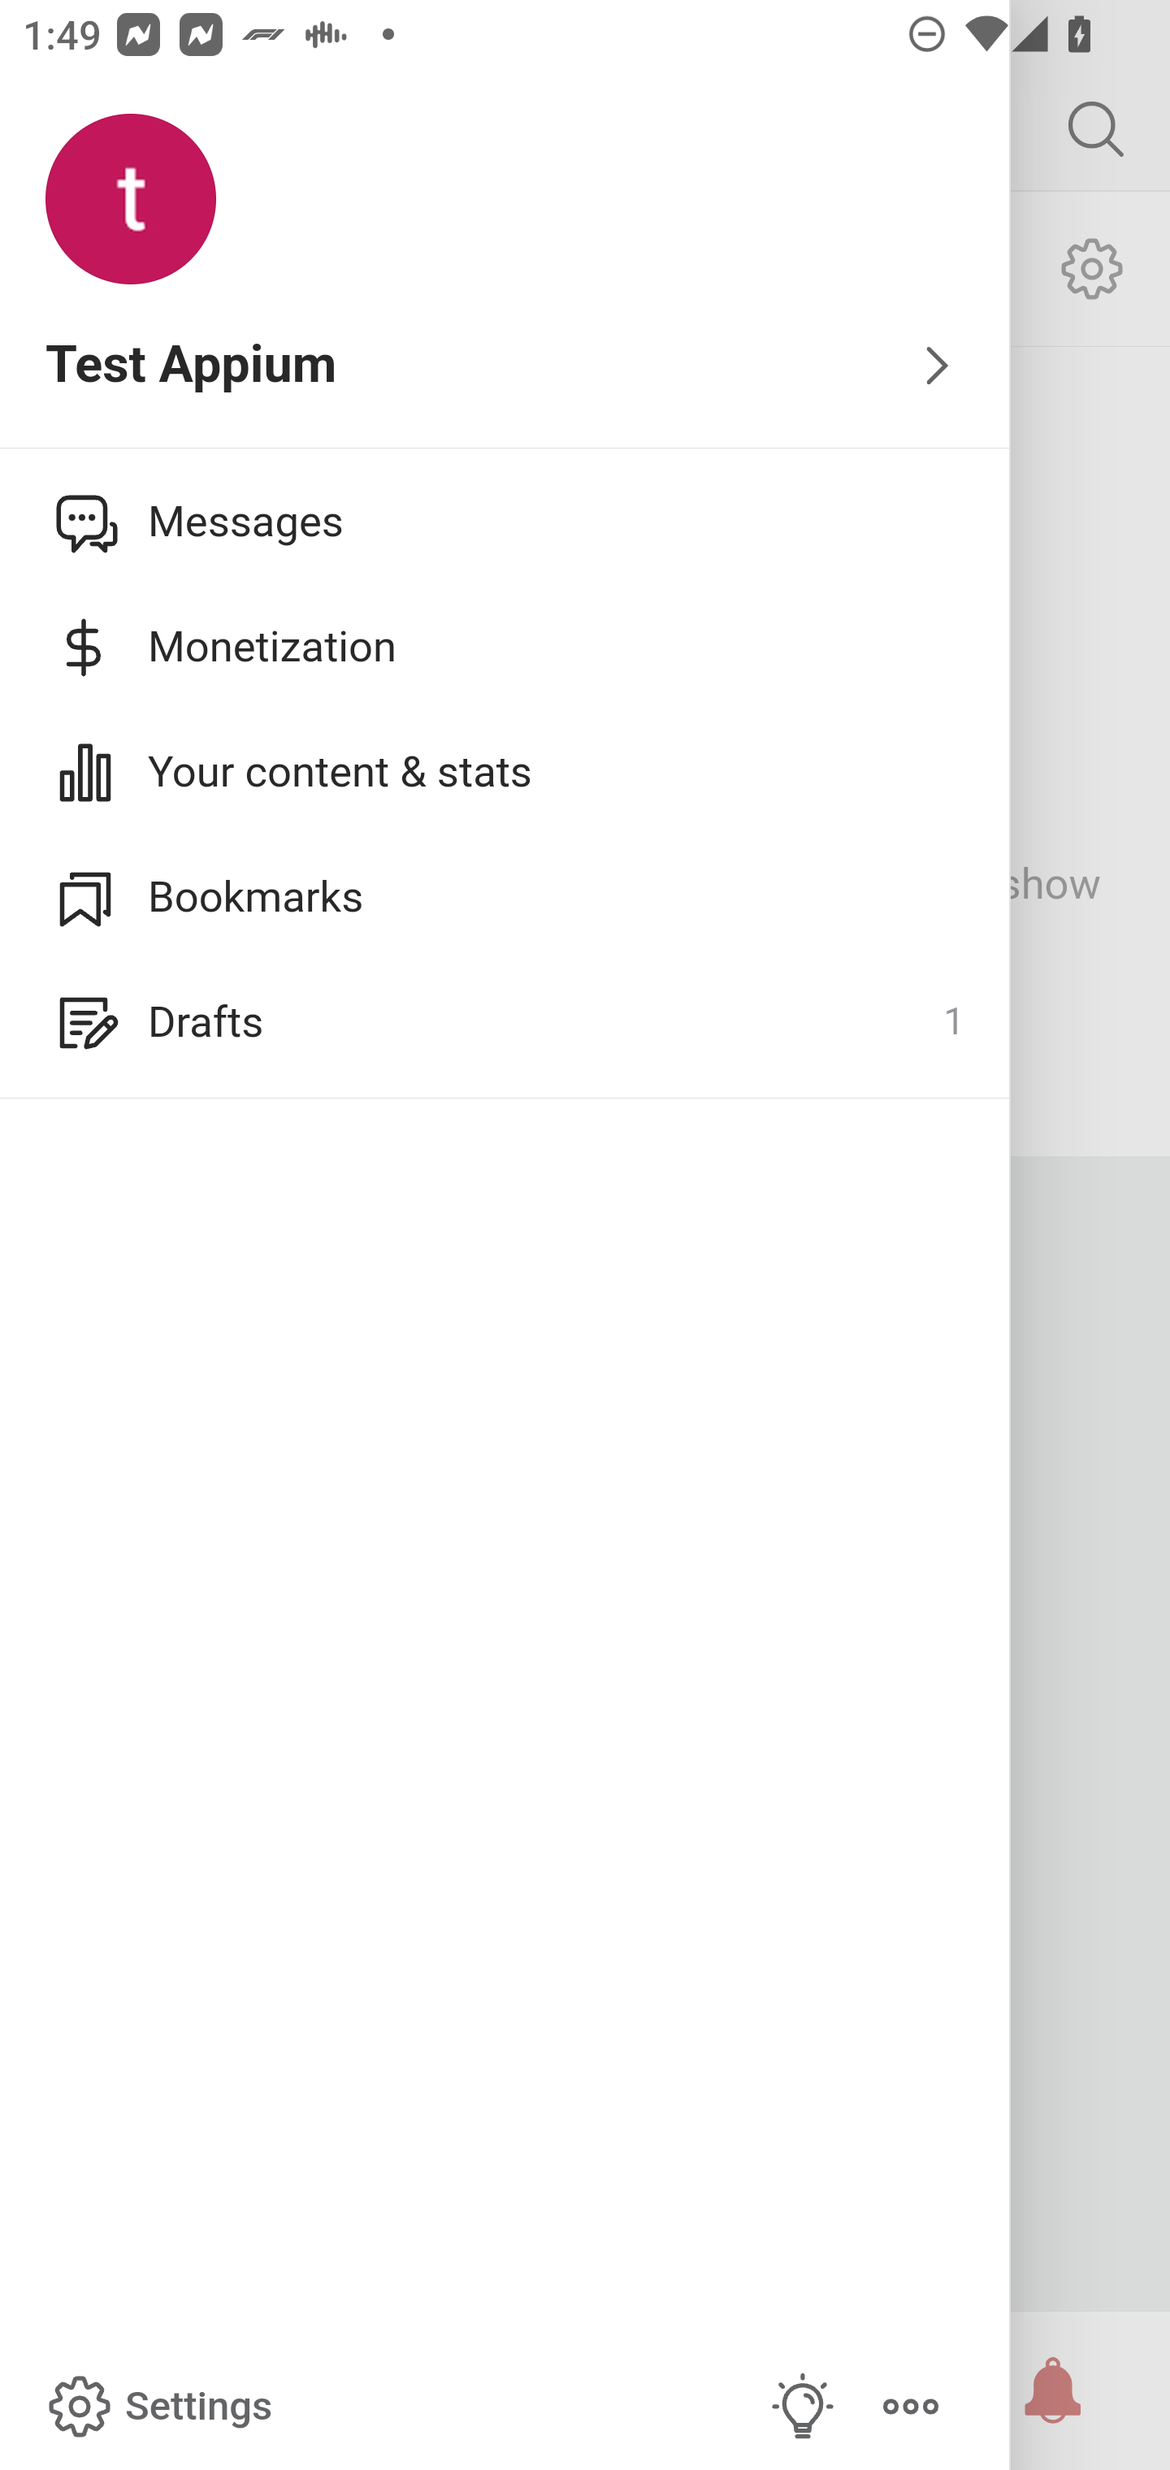  I want to click on Monetization, so click(505, 647).